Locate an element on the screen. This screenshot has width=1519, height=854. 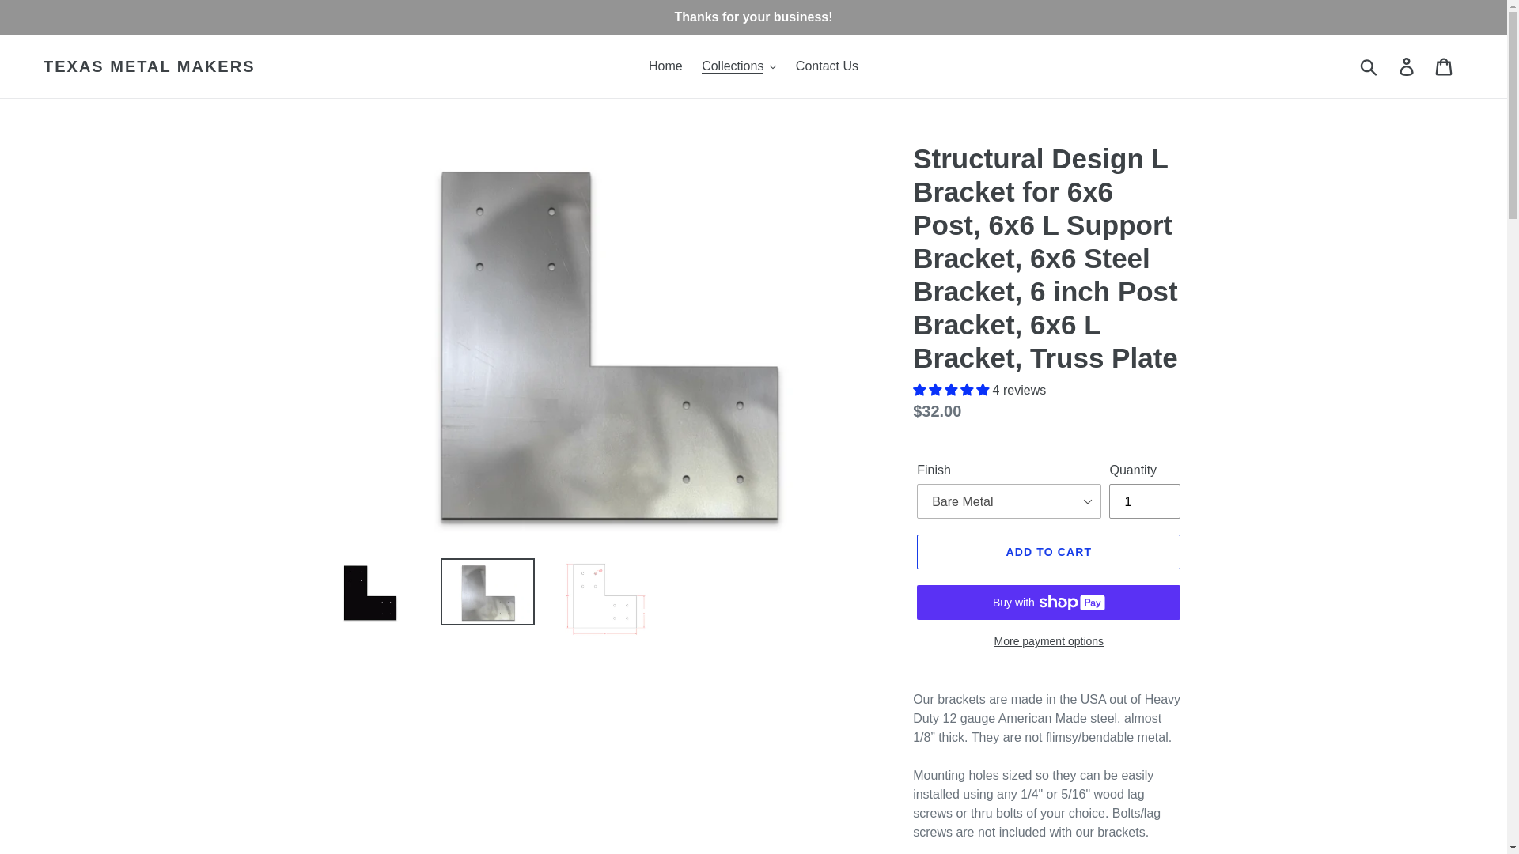
Cart is located at coordinates (1445, 66).